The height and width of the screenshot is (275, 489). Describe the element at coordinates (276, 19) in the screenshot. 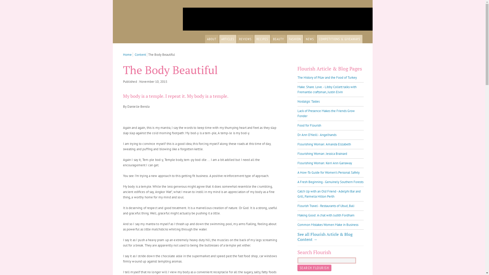

I see `Advertisement` at that location.